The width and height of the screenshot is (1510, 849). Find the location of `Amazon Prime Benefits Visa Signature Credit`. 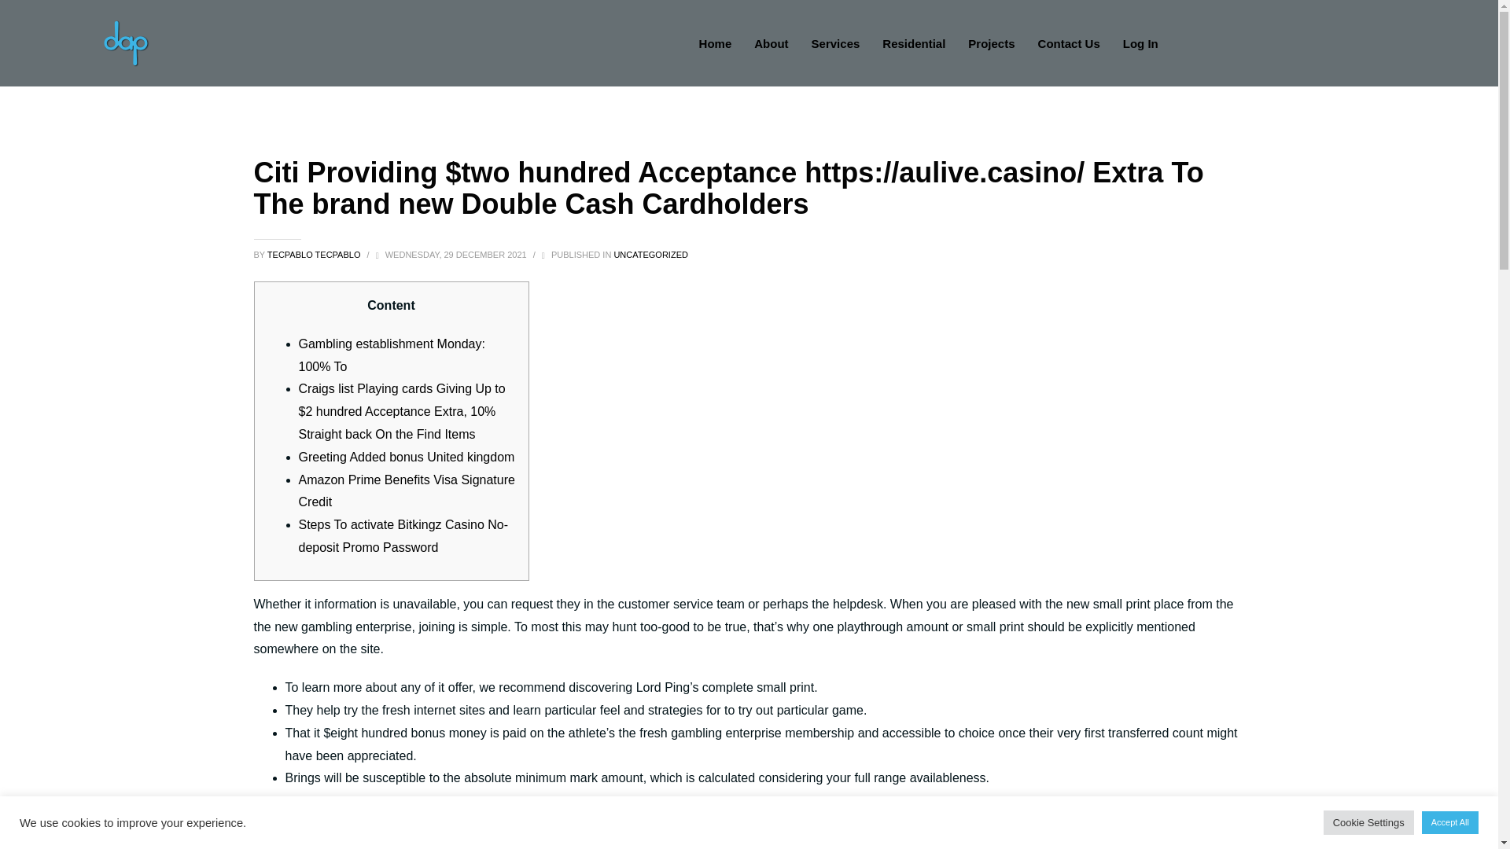

Amazon Prime Benefits Visa Signature Credit is located at coordinates (407, 491).